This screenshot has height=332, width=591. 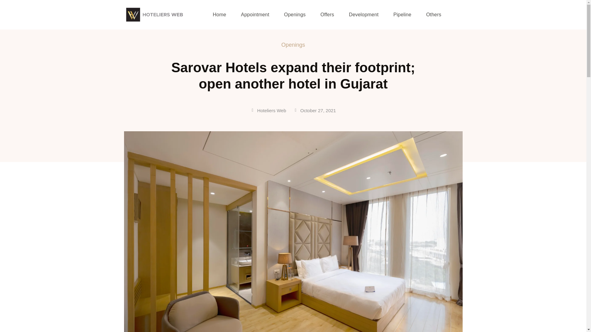 What do you see at coordinates (363, 15) in the screenshot?
I see `Development` at bounding box center [363, 15].